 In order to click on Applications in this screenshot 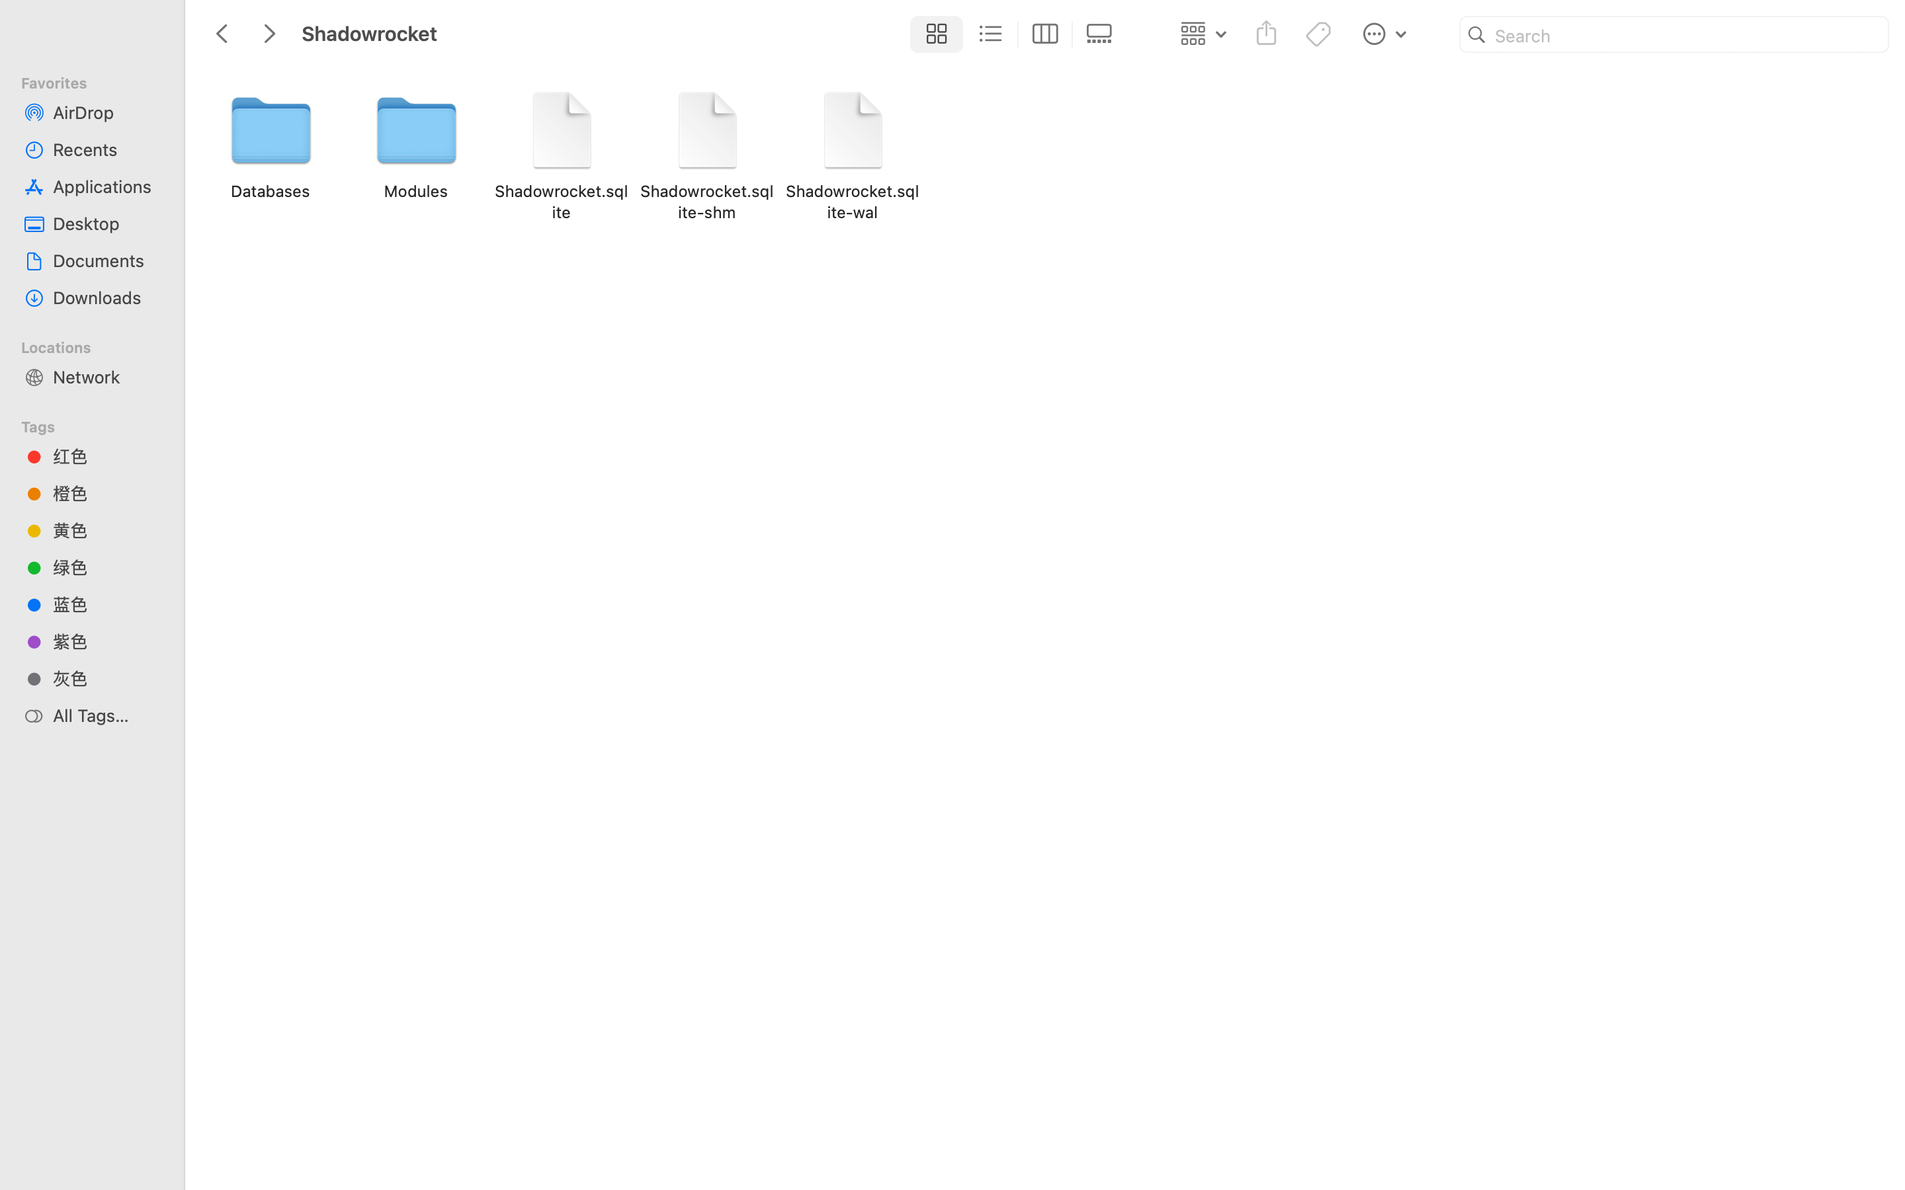, I will do `click(106, 186)`.